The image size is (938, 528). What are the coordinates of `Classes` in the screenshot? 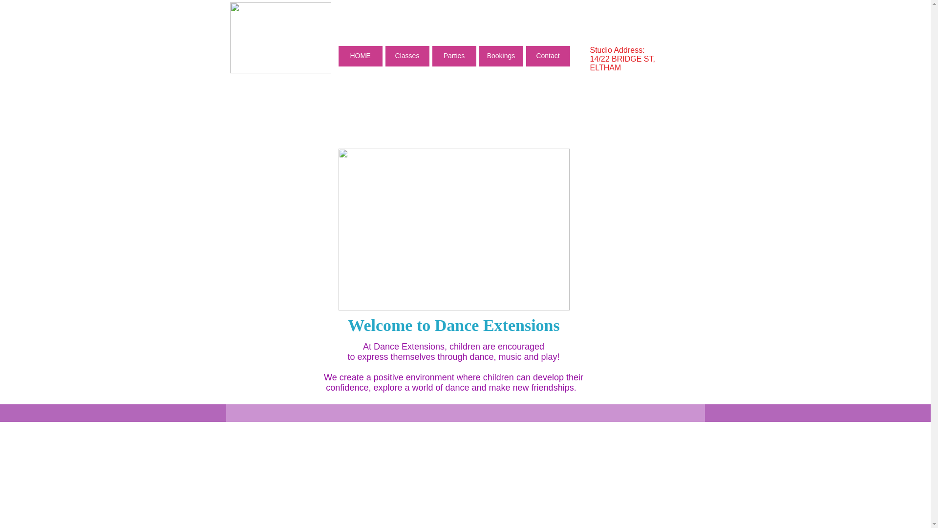 It's located at (407, 56).